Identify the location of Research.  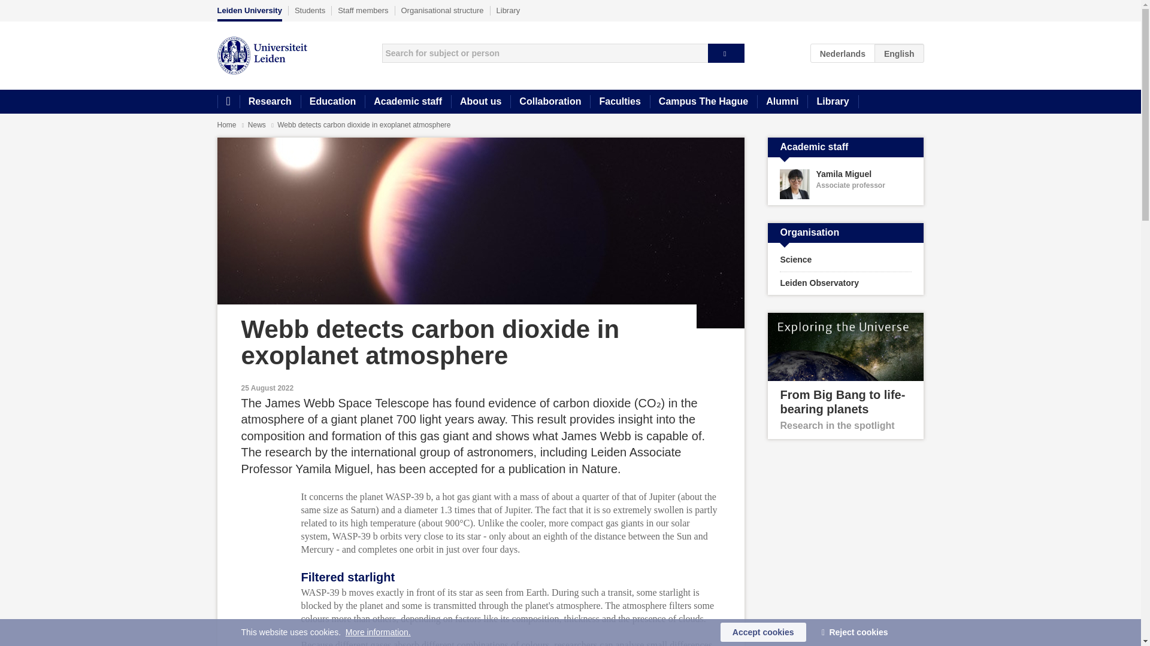
(270, 102).